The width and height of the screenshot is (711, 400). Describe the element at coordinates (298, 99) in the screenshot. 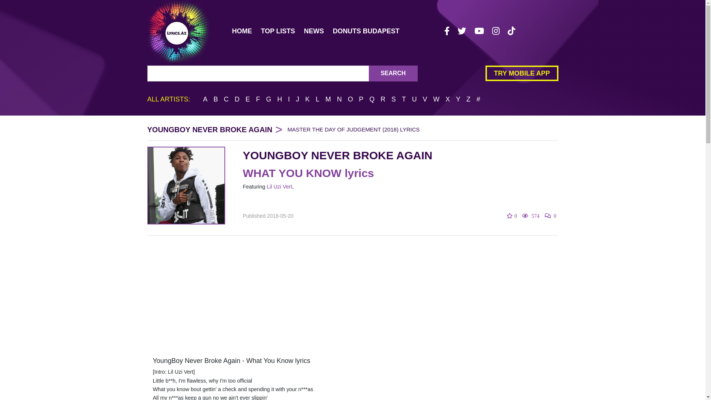

I see `J` at that location.